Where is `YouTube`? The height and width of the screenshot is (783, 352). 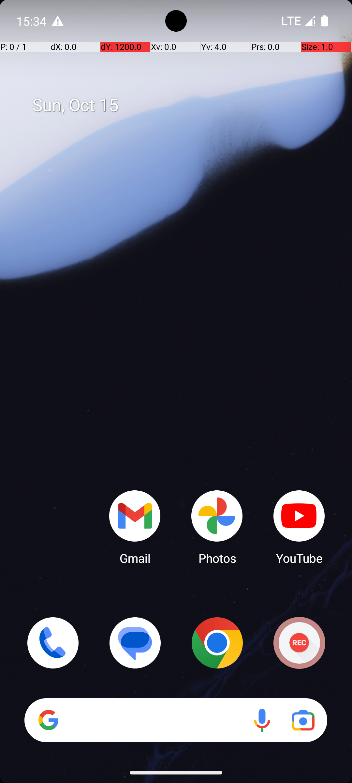 YouTube is located at coordinates (299, 527).